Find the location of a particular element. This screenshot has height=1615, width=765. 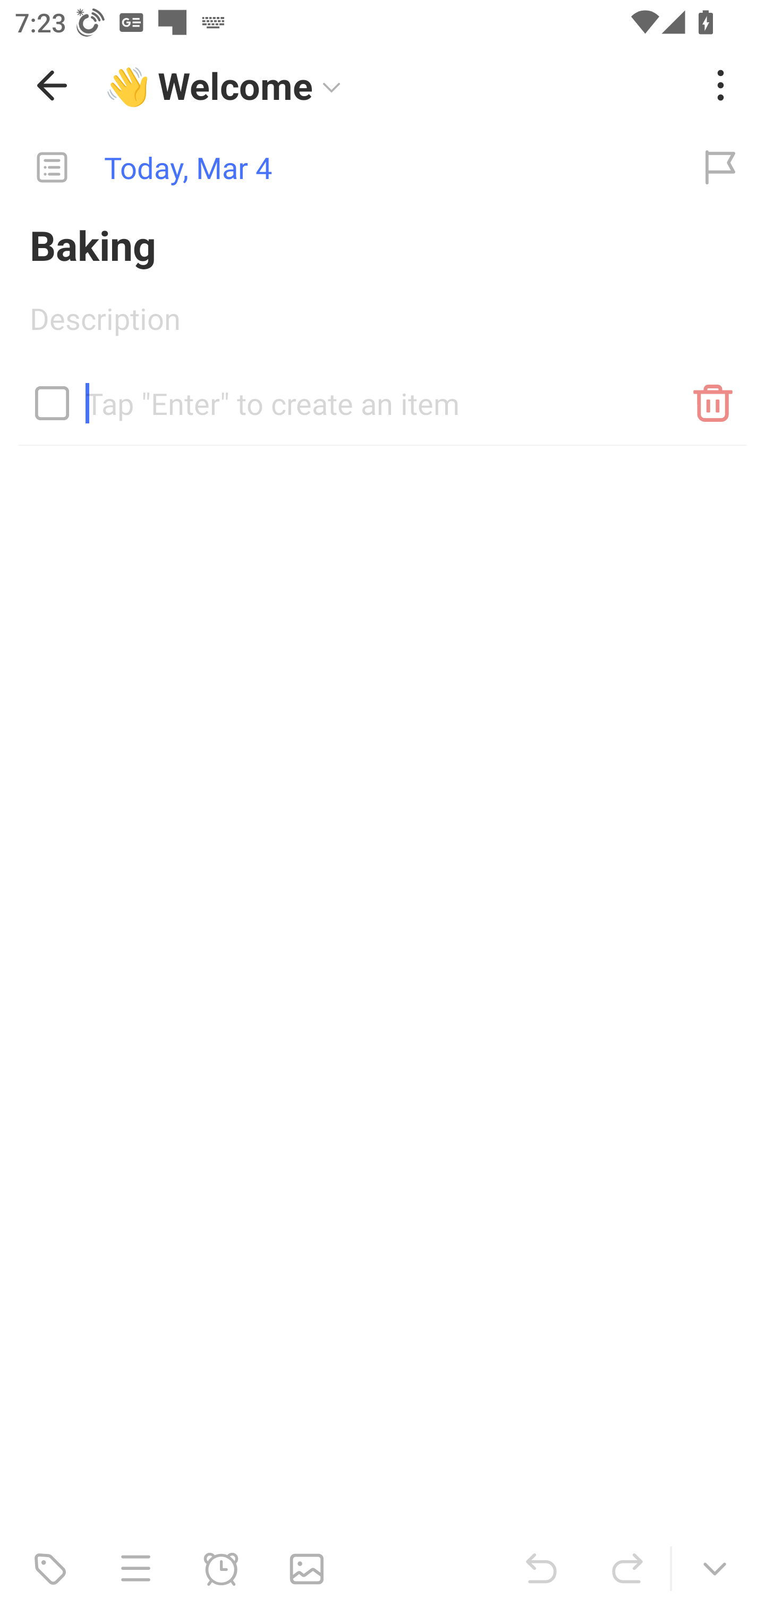

Baking is located at coordinates (382, 244).